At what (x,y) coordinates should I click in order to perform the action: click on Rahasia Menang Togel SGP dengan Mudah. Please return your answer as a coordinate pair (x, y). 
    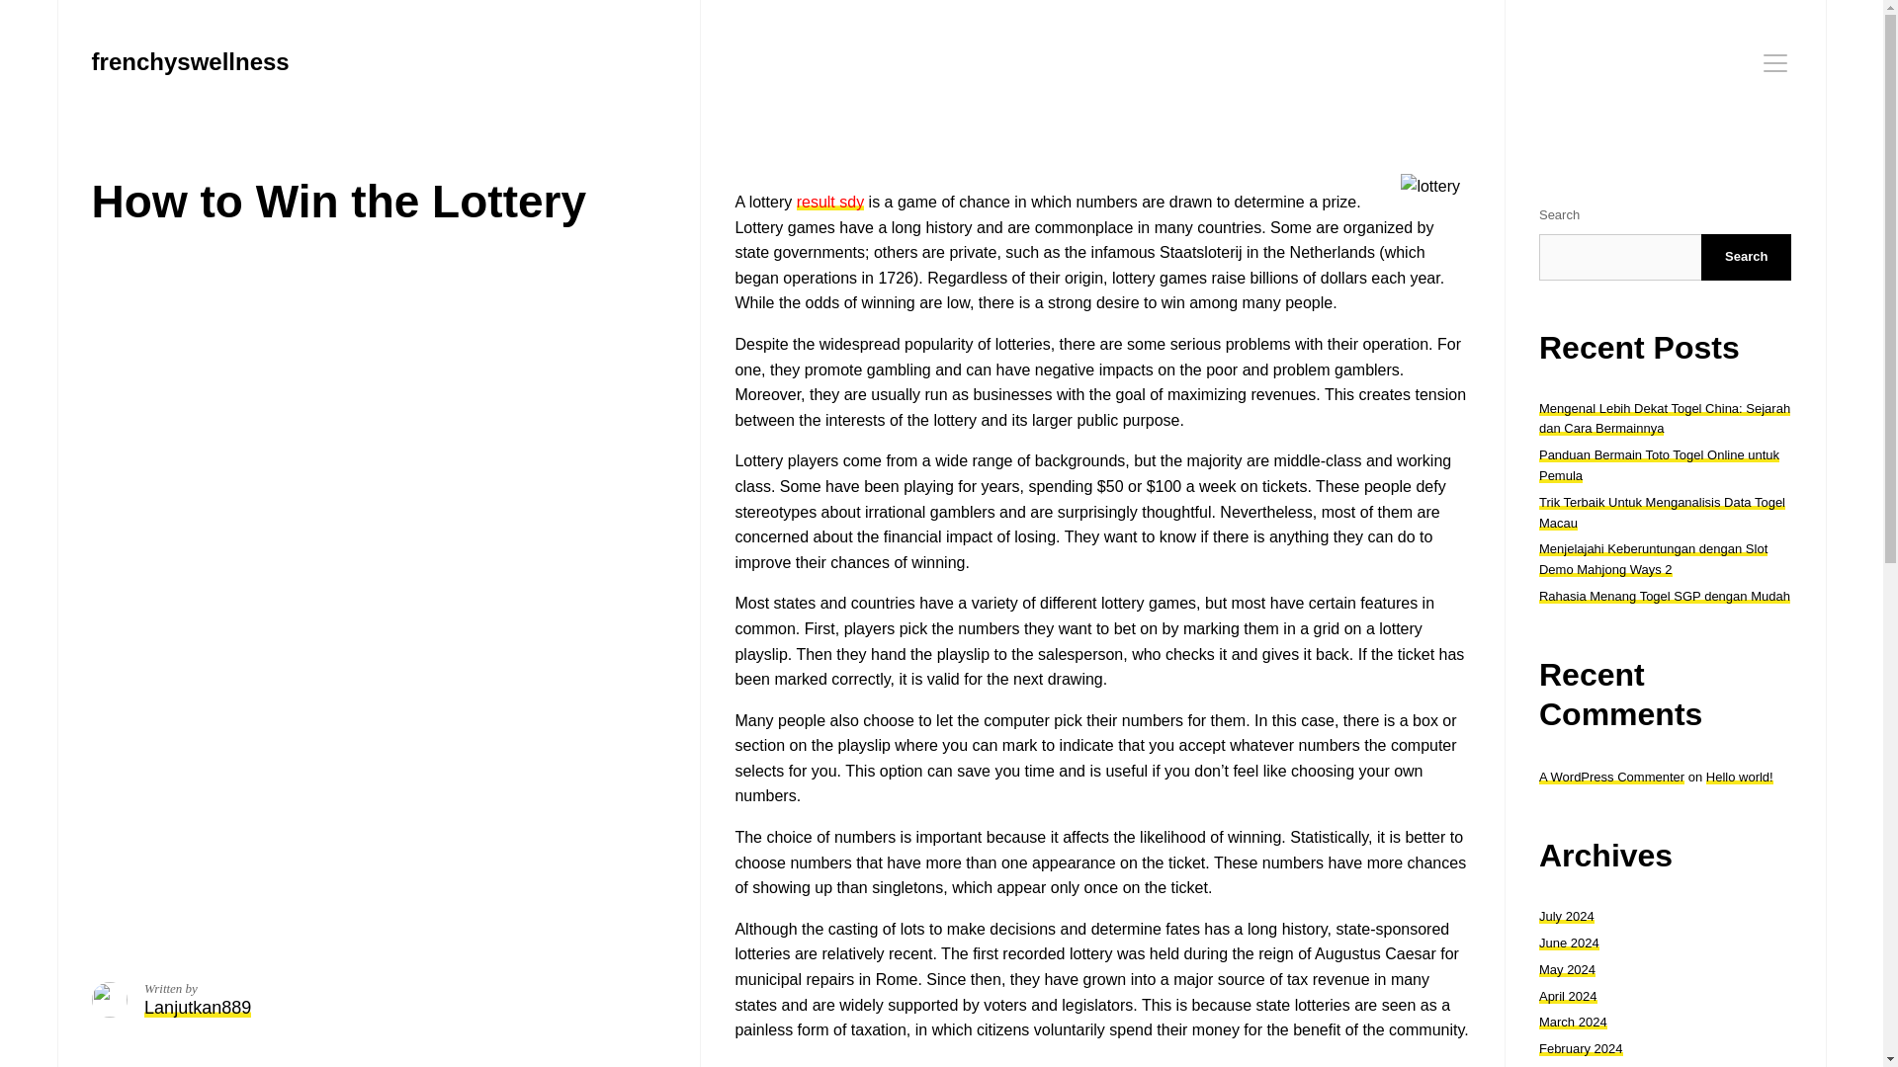
    Looking at the image, I should click on (1665, 597).